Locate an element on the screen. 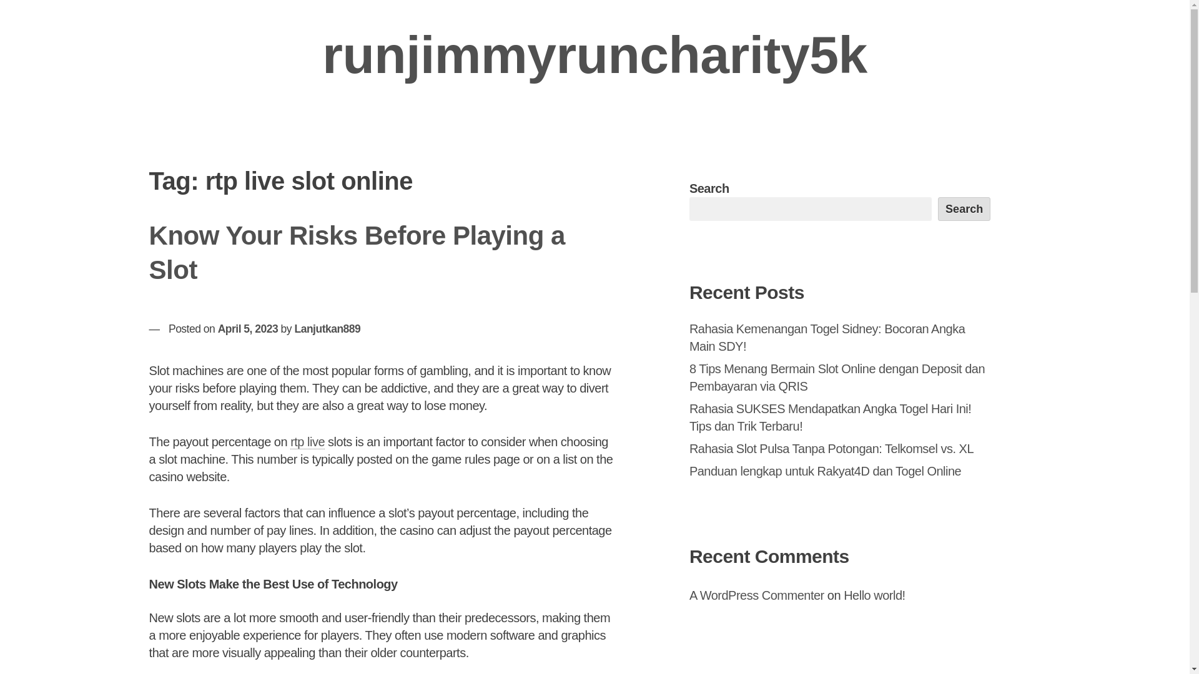  A WordPress Commenter is located at coordinates (757, 595).